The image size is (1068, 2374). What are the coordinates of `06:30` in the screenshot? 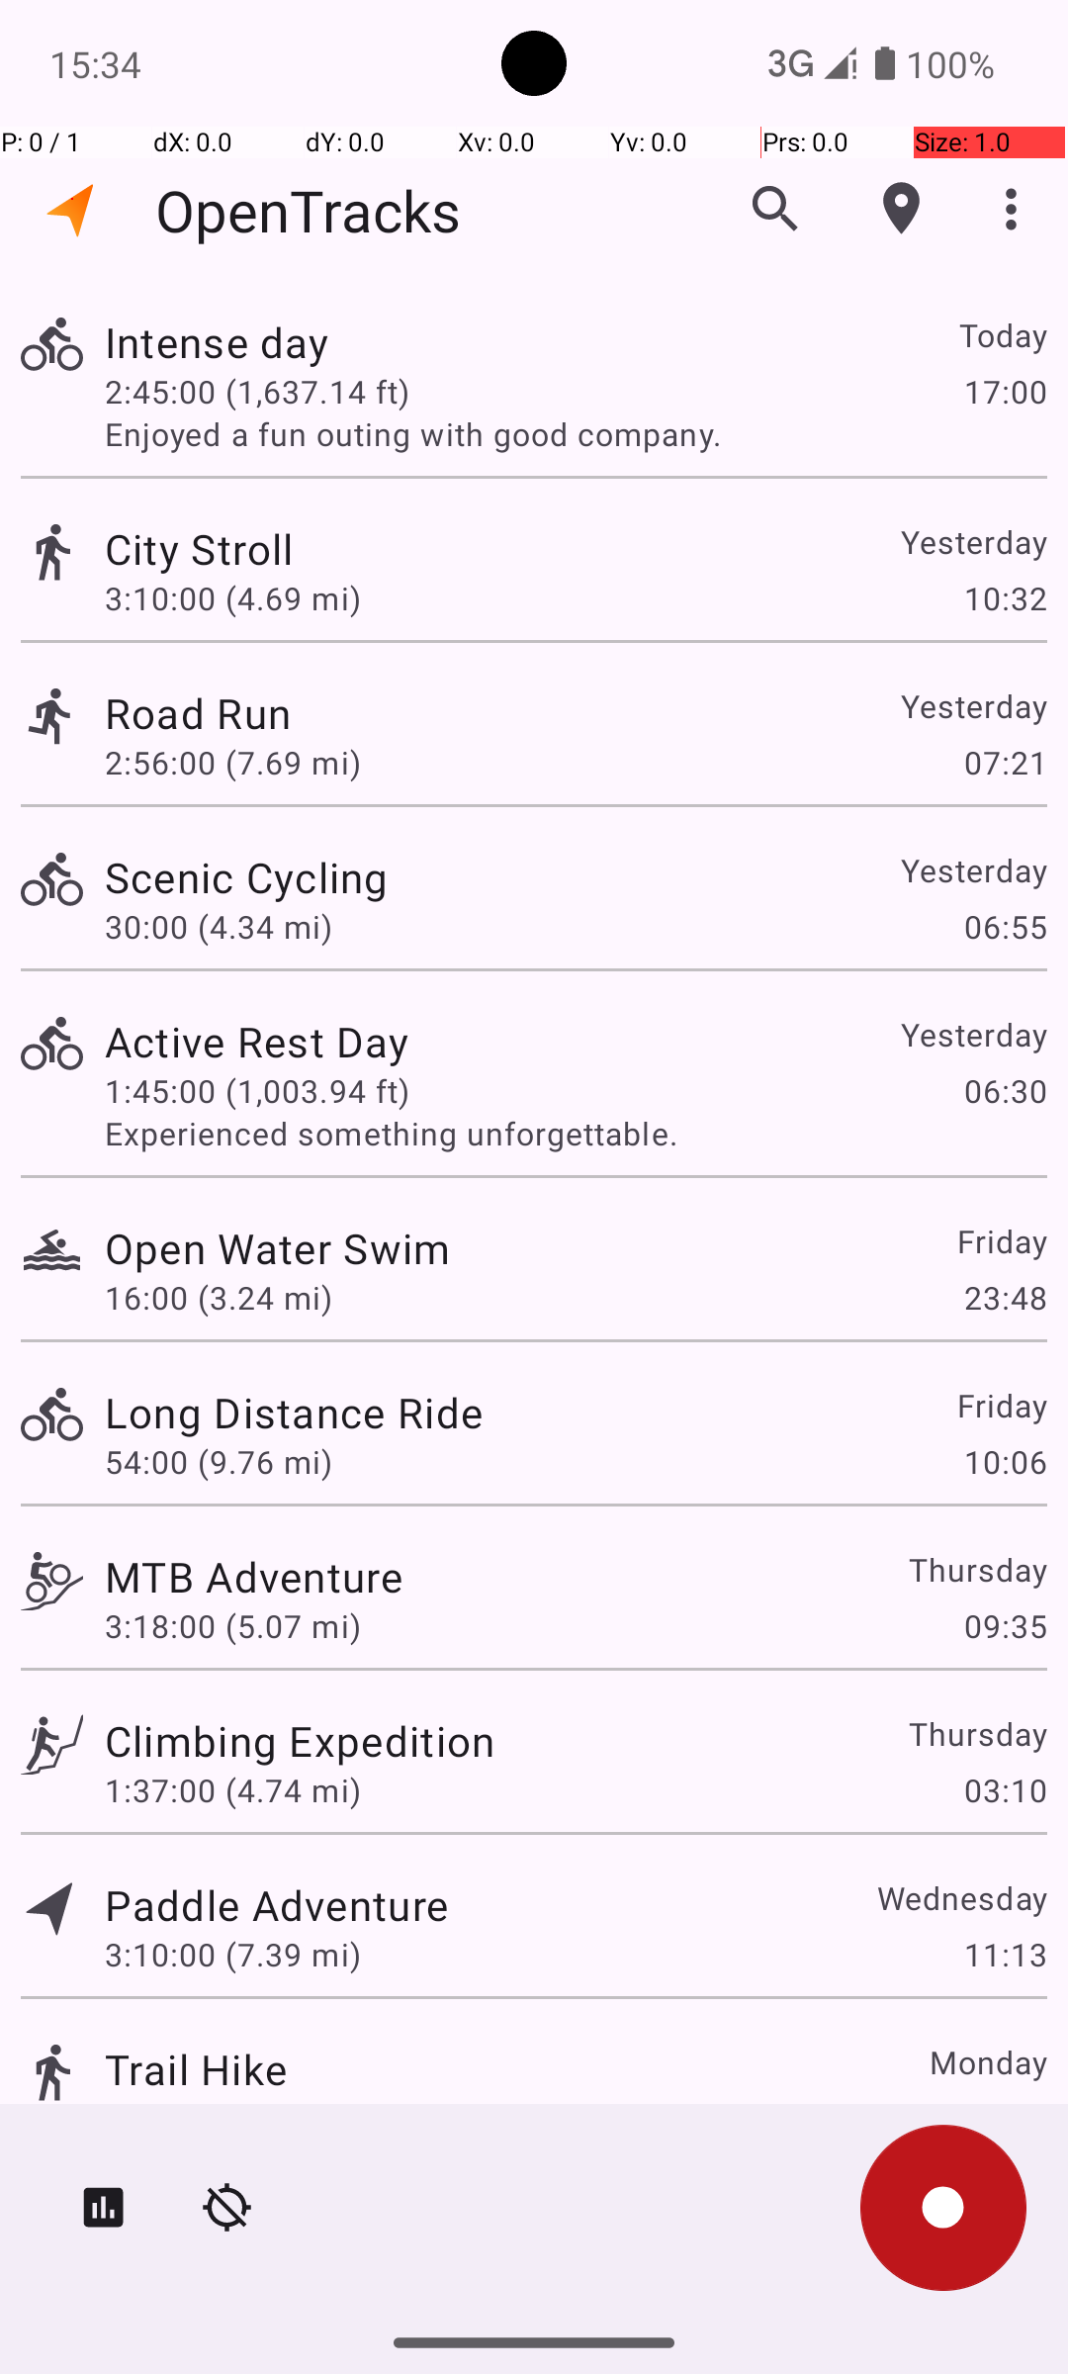 It's located at (1005, 1090).